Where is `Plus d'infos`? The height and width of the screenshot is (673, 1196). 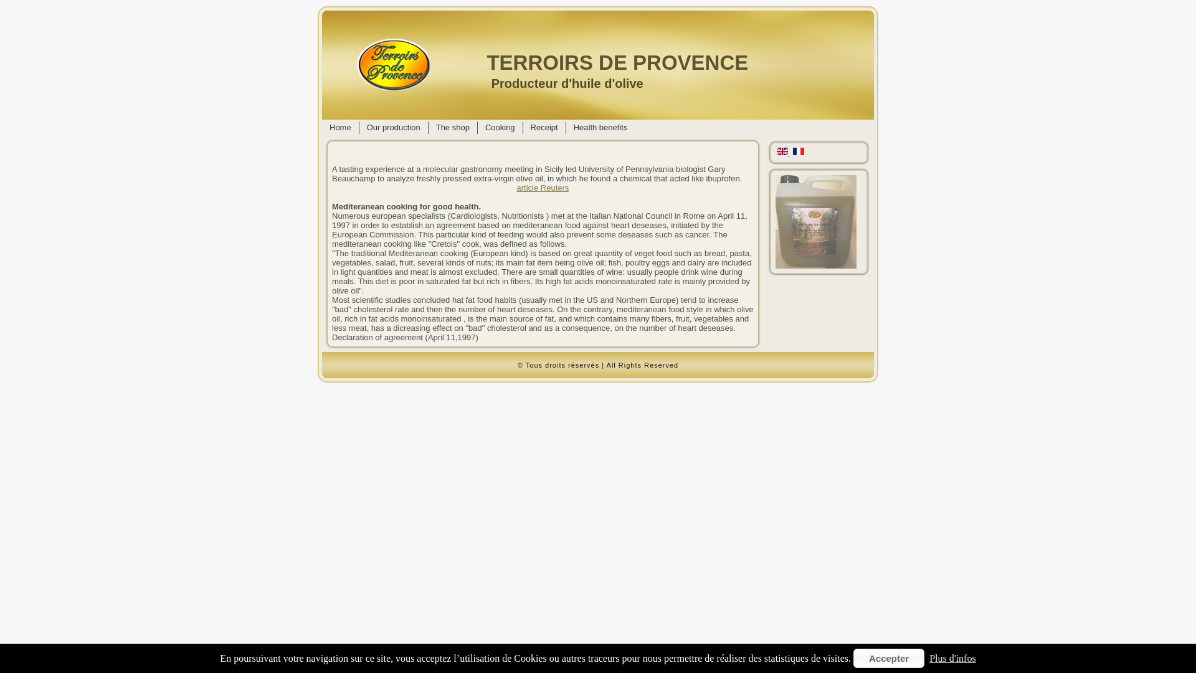 Plus d'infos is located at coordinates (952, 658).